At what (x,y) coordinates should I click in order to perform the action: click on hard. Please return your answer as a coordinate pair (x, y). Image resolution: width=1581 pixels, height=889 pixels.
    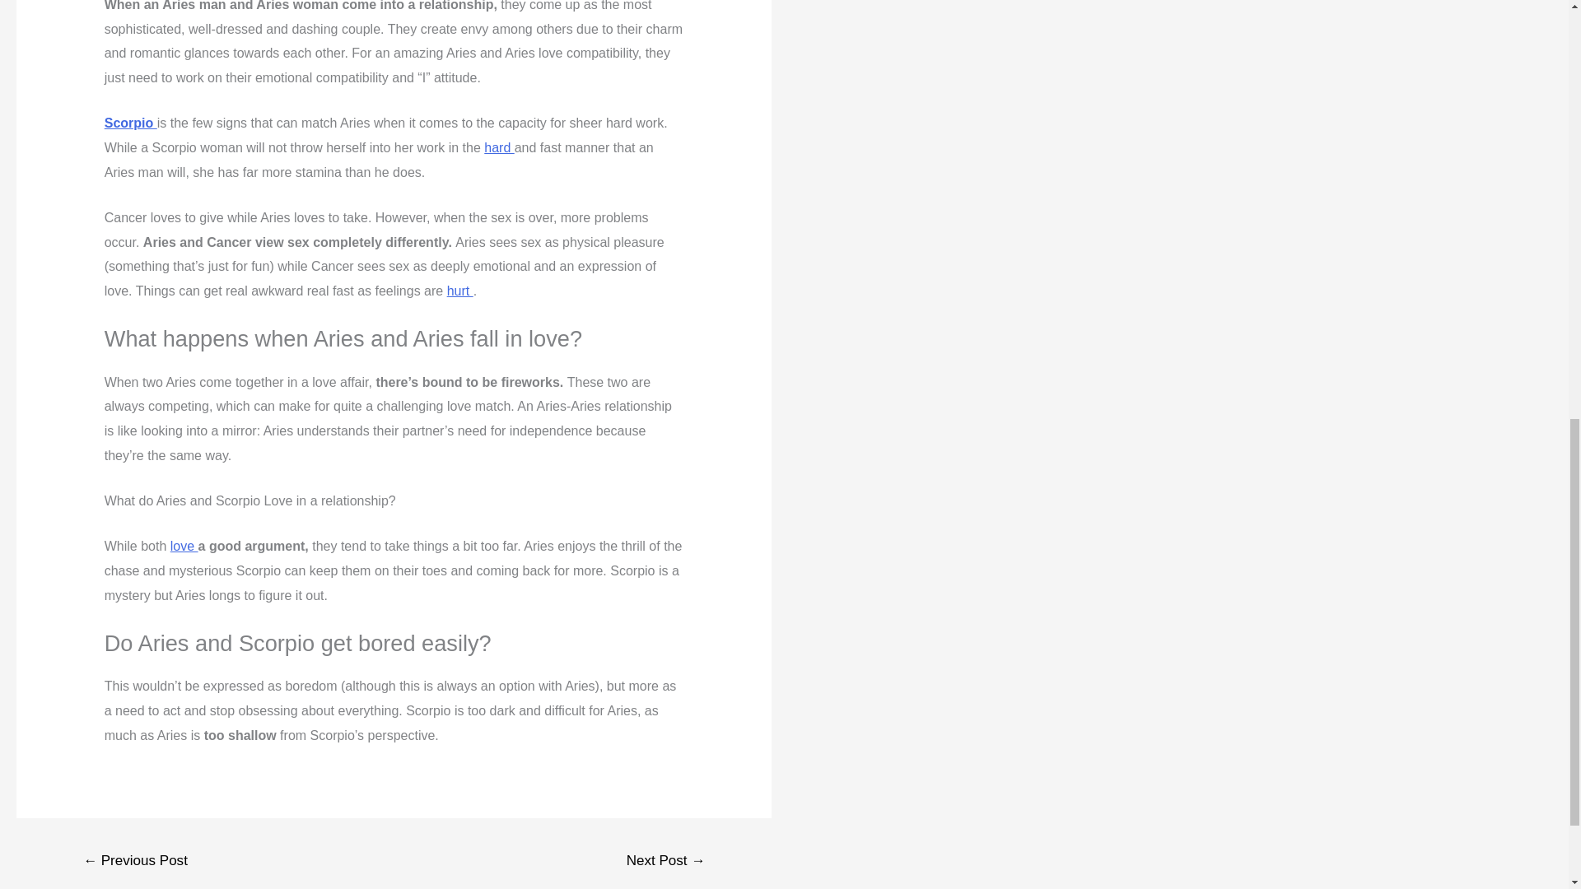
    Looking at the image, I should click on (499, 147).